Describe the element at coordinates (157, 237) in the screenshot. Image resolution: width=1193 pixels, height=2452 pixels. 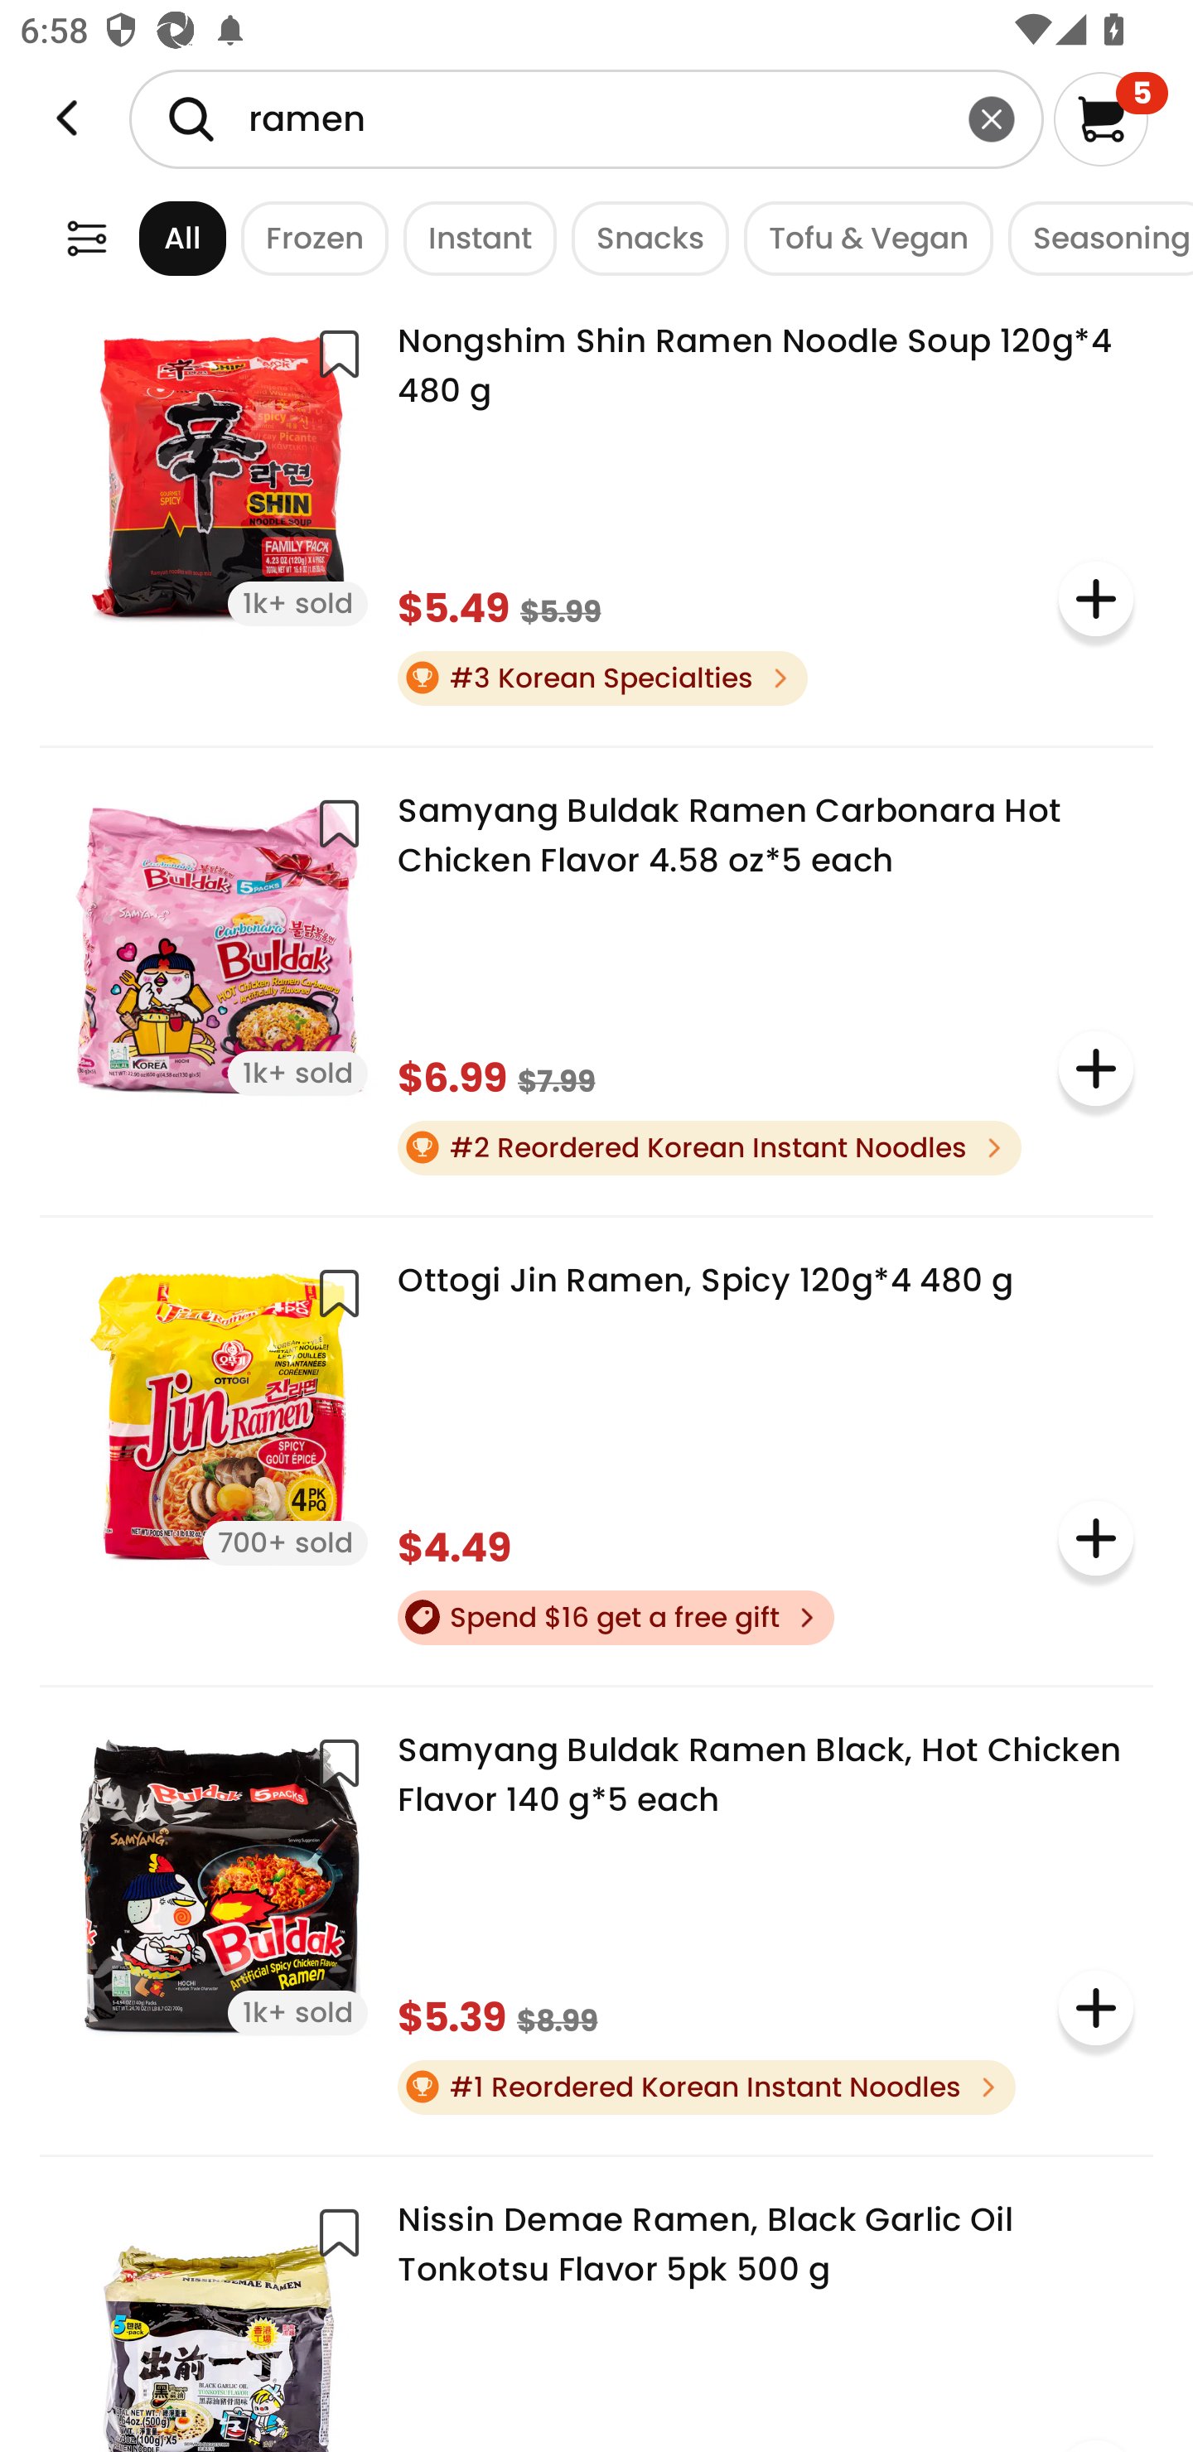
I see `All` at that location.